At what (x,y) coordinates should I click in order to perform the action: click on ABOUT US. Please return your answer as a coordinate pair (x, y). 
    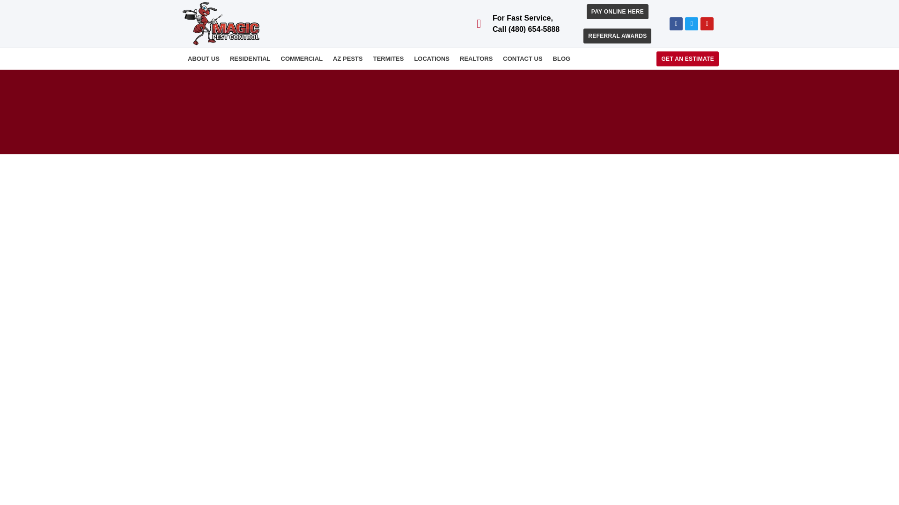
    Looking at the image, I should click on (203, 59).